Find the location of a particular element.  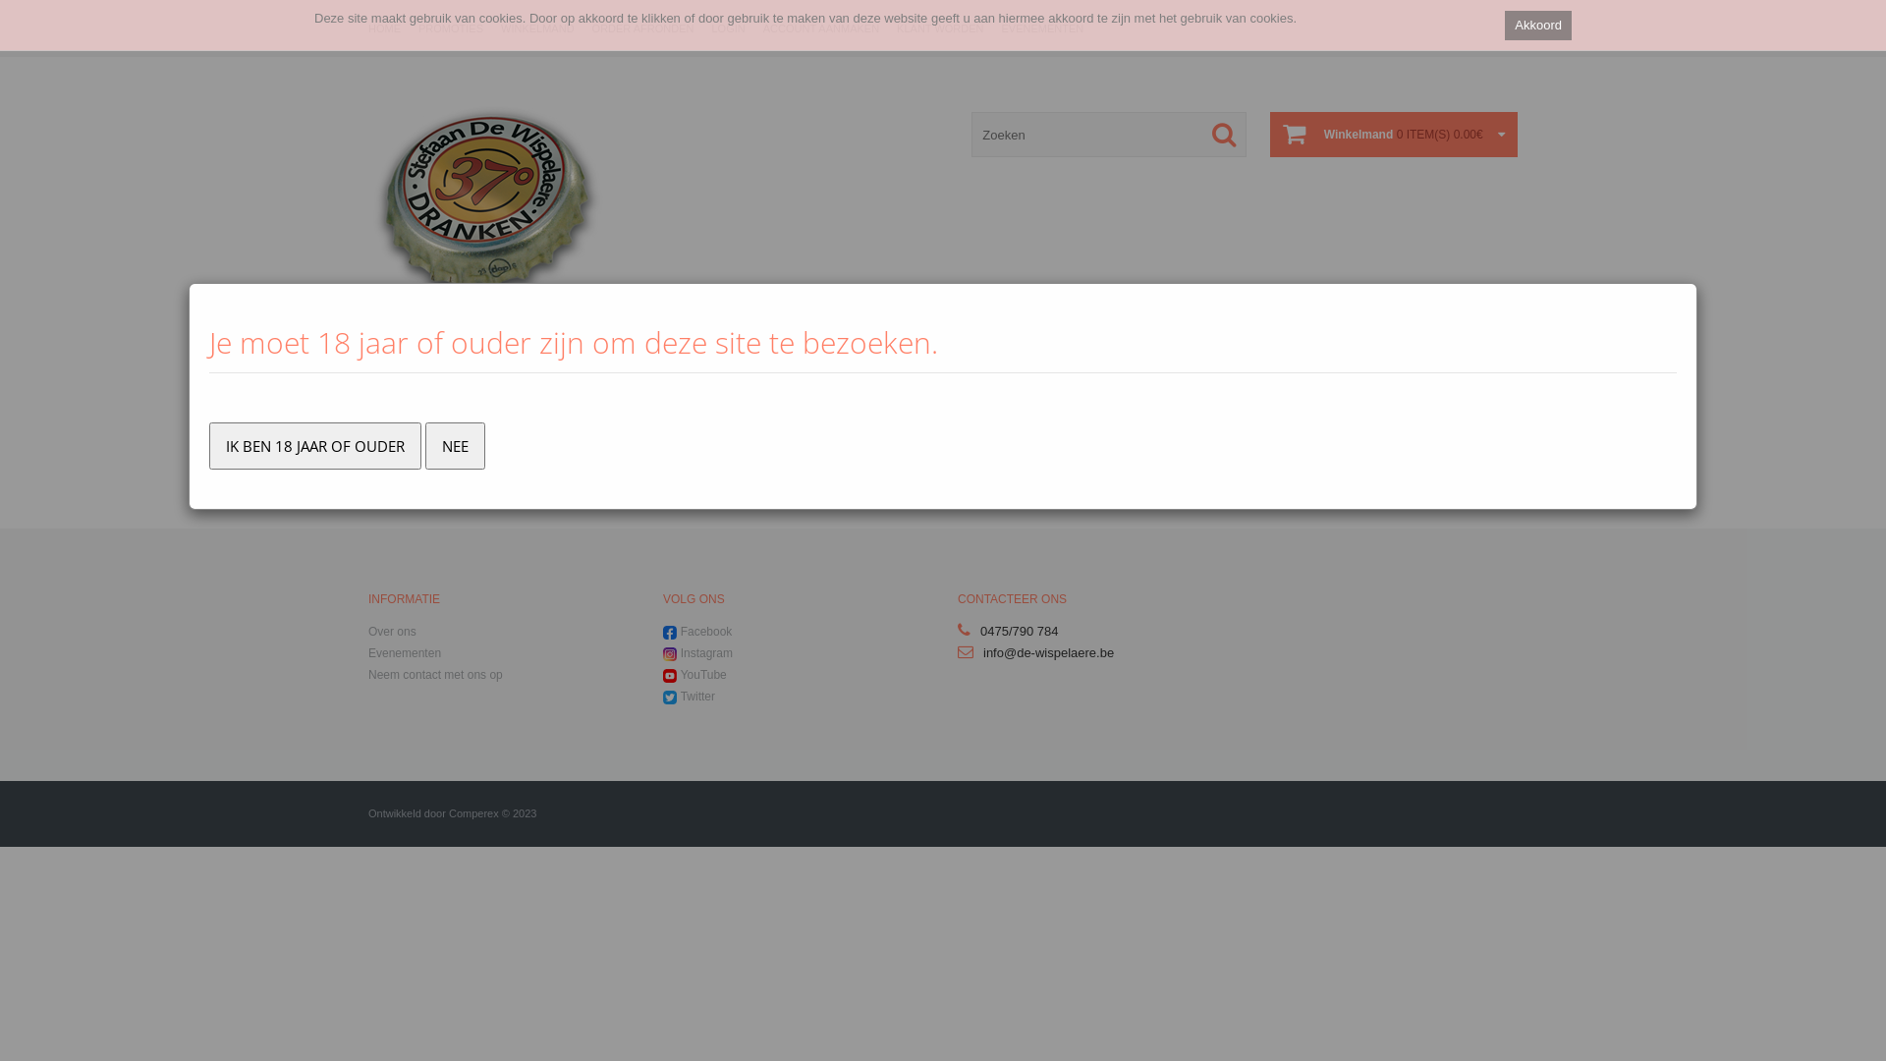

Akkoord is located at coordinates (1538, 26).